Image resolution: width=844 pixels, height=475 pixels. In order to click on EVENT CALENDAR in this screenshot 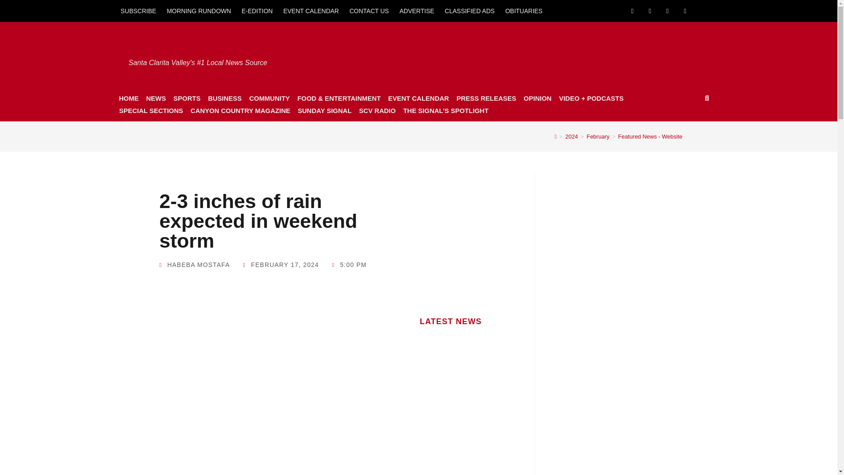, I will do `click(311, 11)`.